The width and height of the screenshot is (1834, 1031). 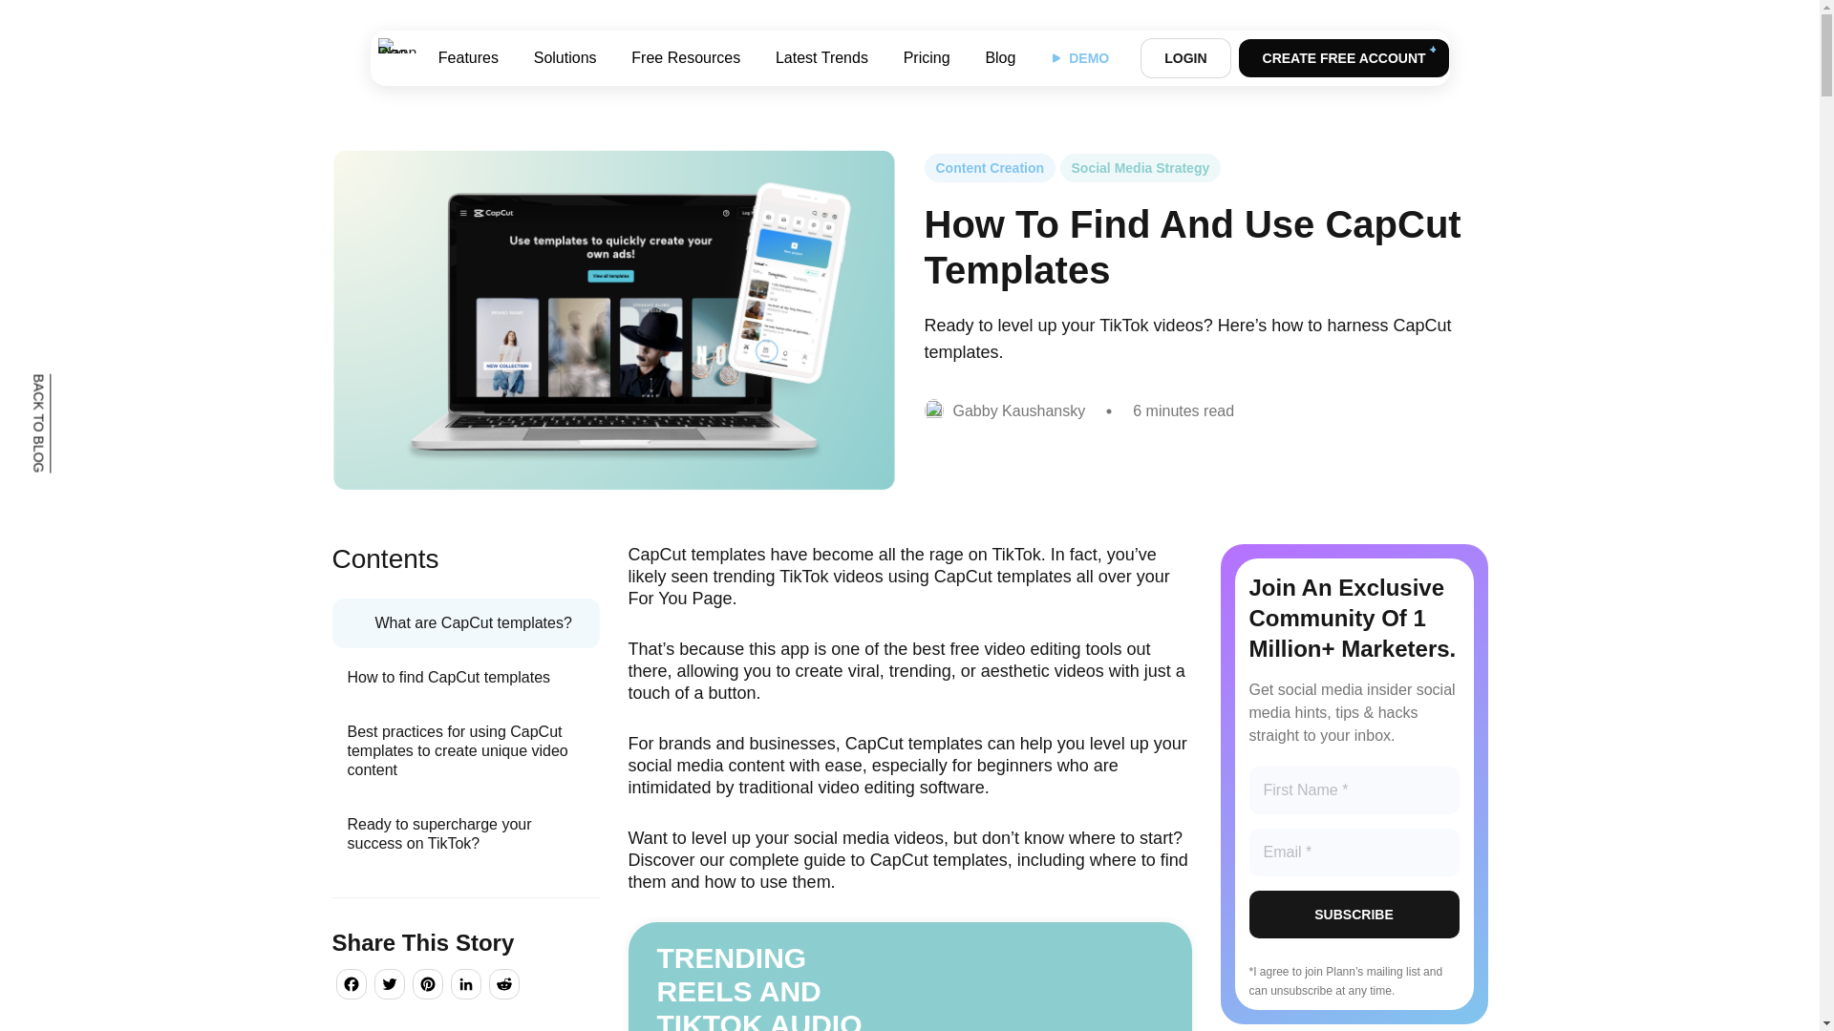 What do you see at coordinates (397, 57) in the screenshot?
I see `Go Home` at bounding box center [397, 57].